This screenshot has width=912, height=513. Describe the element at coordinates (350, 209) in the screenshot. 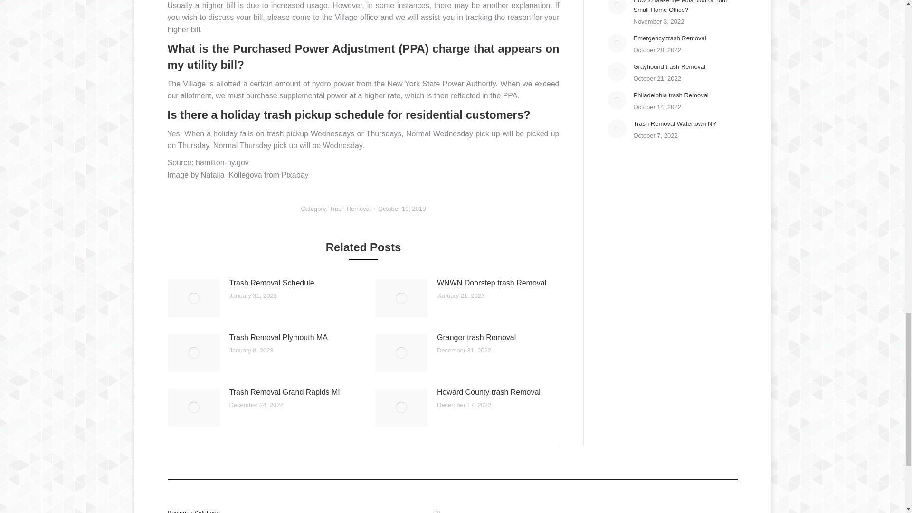

I see `Trash Removal` at that location.